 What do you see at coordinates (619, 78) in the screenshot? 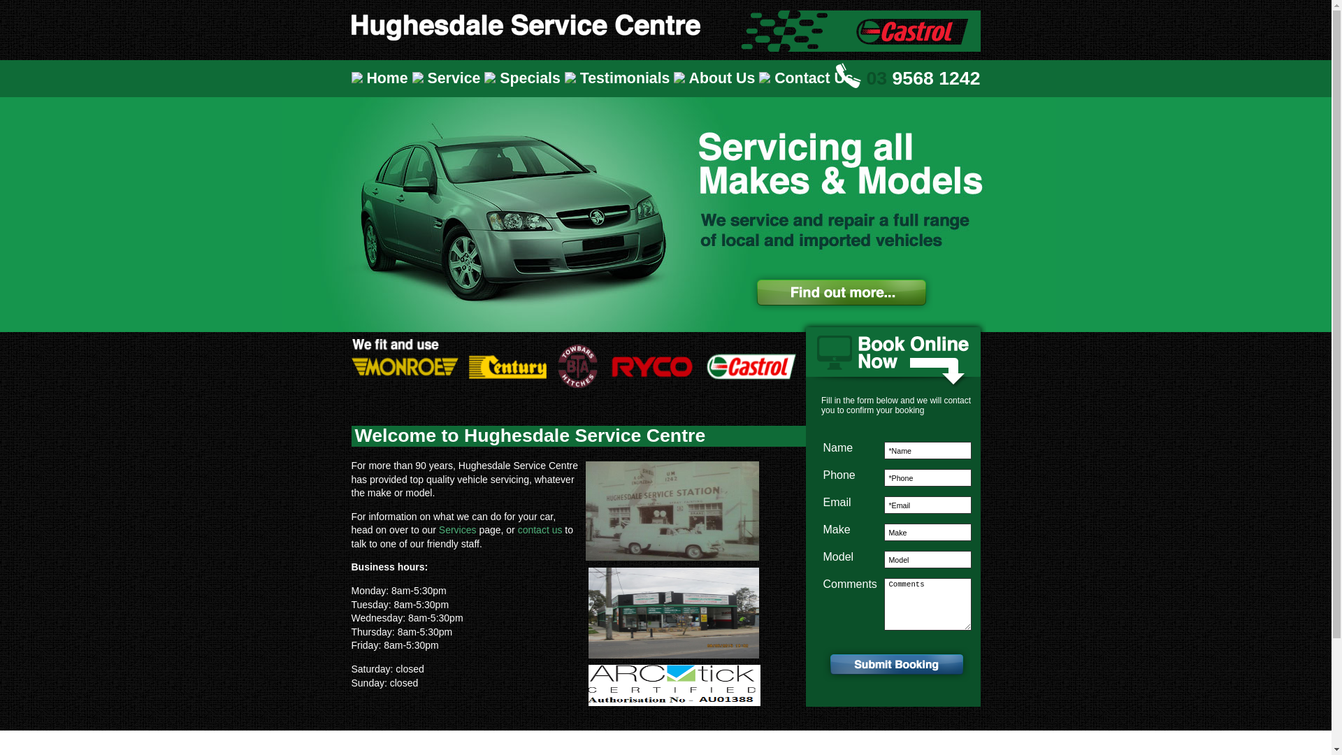
I see ` Testimonials ` at bounding box center [619, 78].